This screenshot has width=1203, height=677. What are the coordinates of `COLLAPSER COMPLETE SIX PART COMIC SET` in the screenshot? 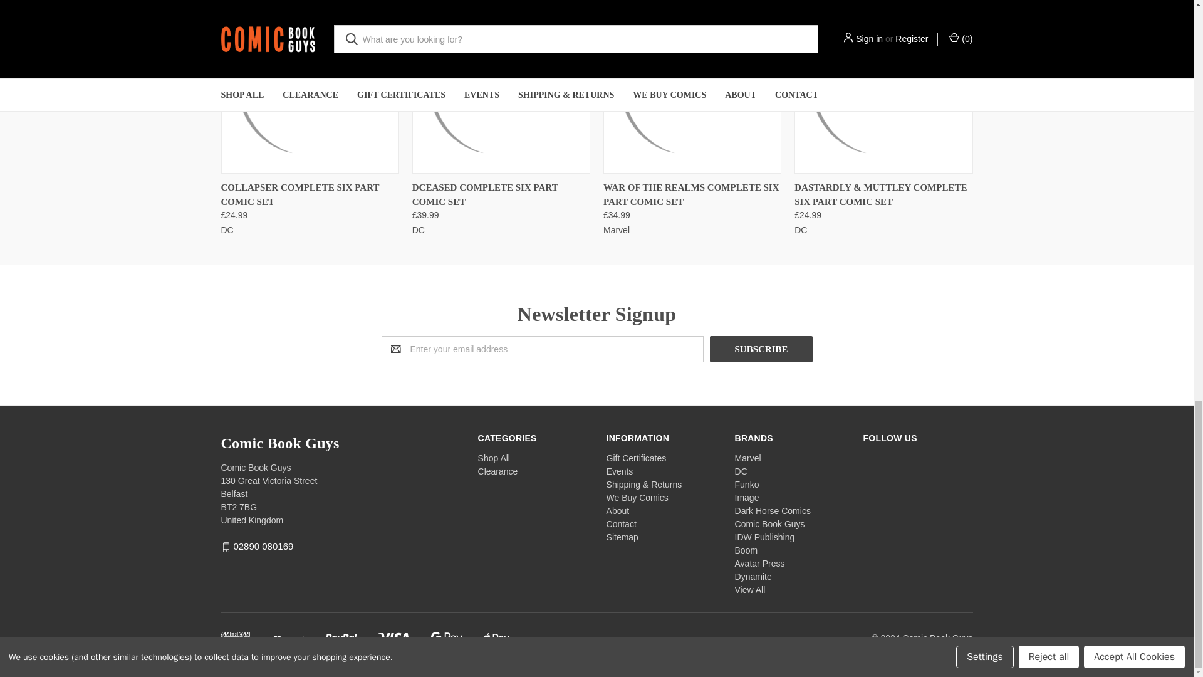 It's located at (310, 87).